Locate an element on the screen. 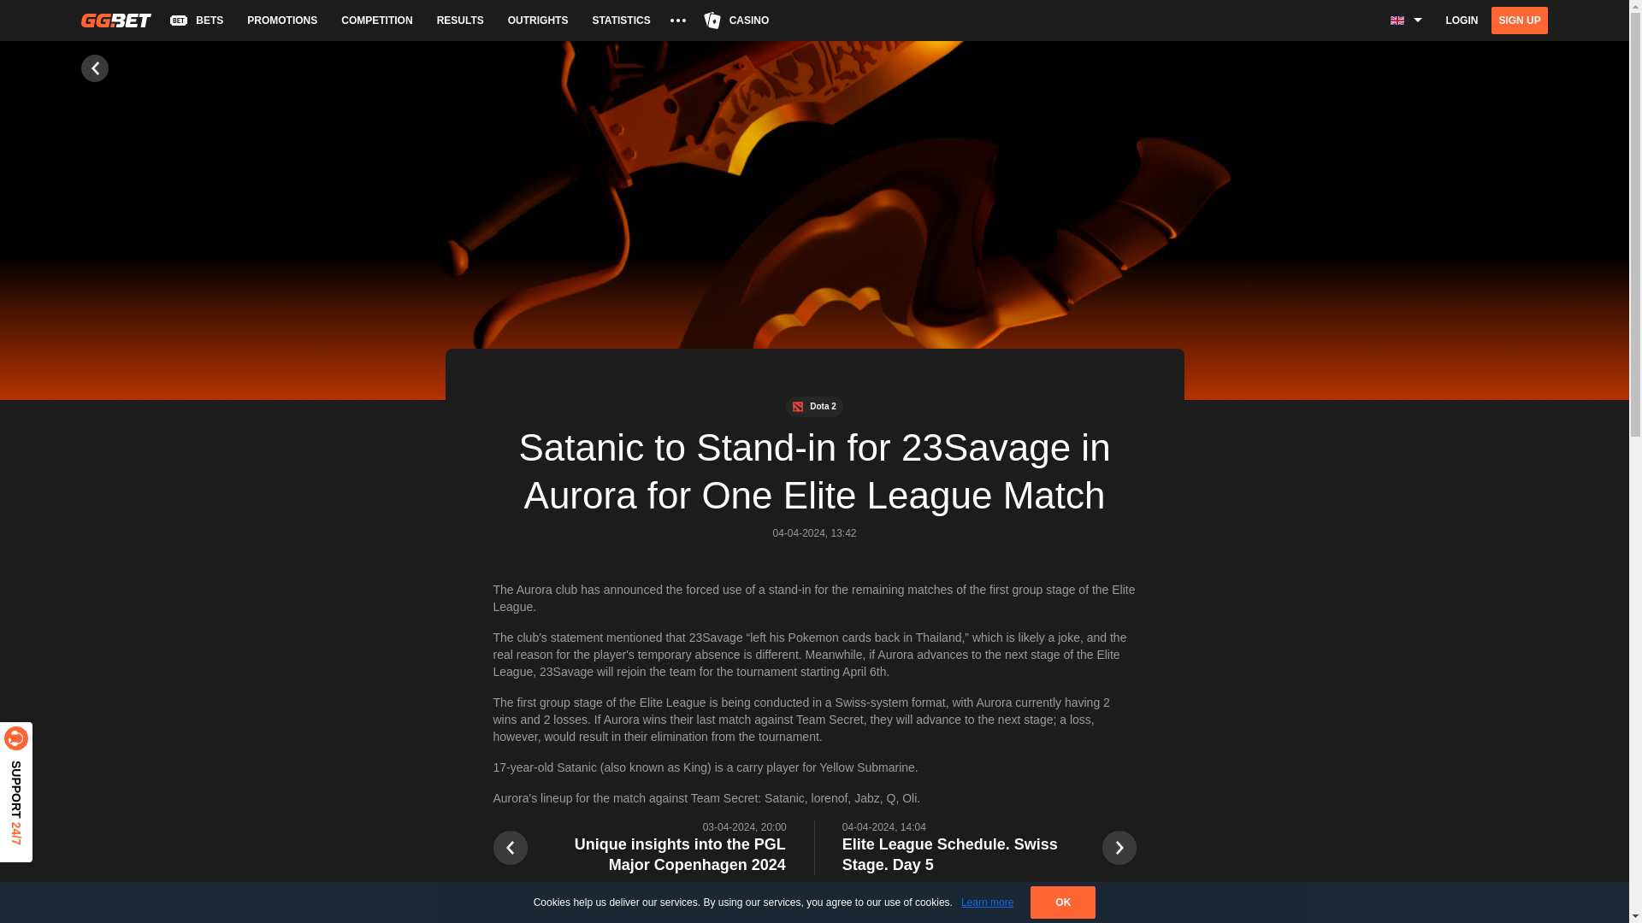 The image size is (1642, 923). RESULTS is located at coordinates (458, 20).